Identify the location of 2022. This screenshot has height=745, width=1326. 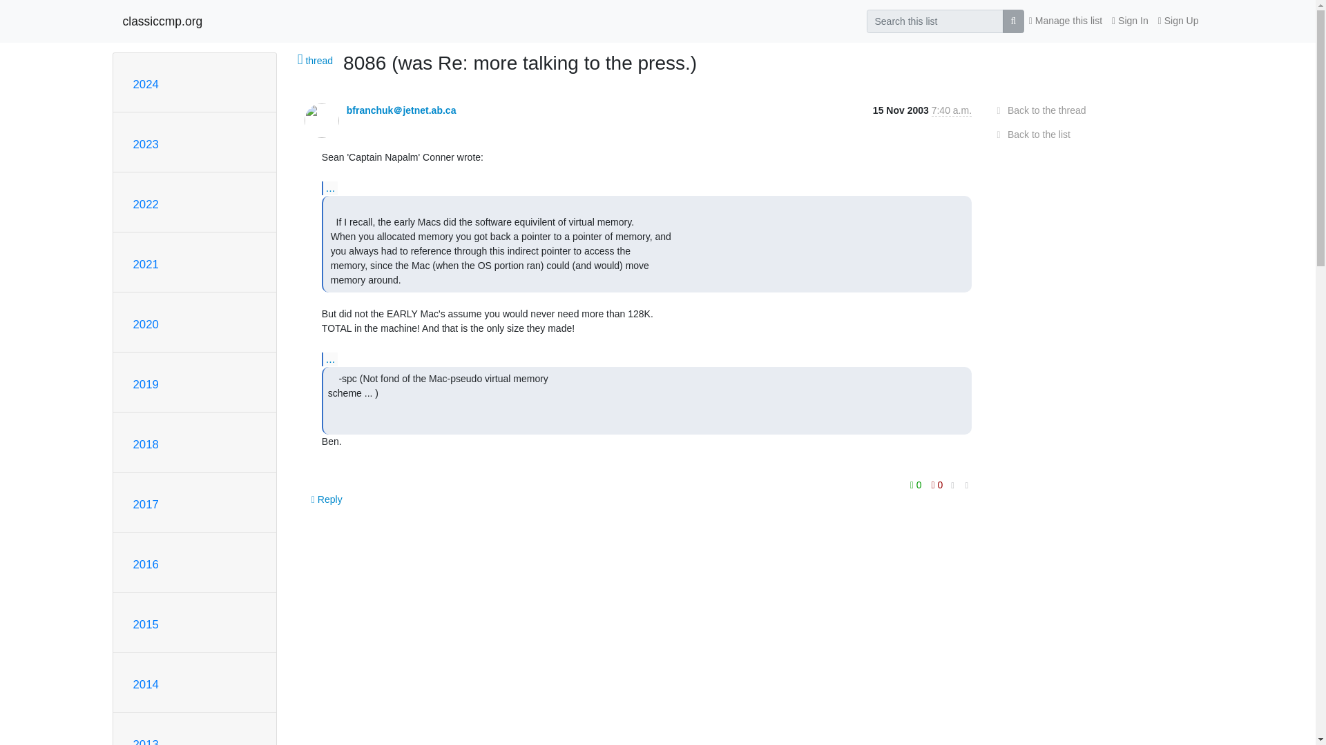
(145, 204).